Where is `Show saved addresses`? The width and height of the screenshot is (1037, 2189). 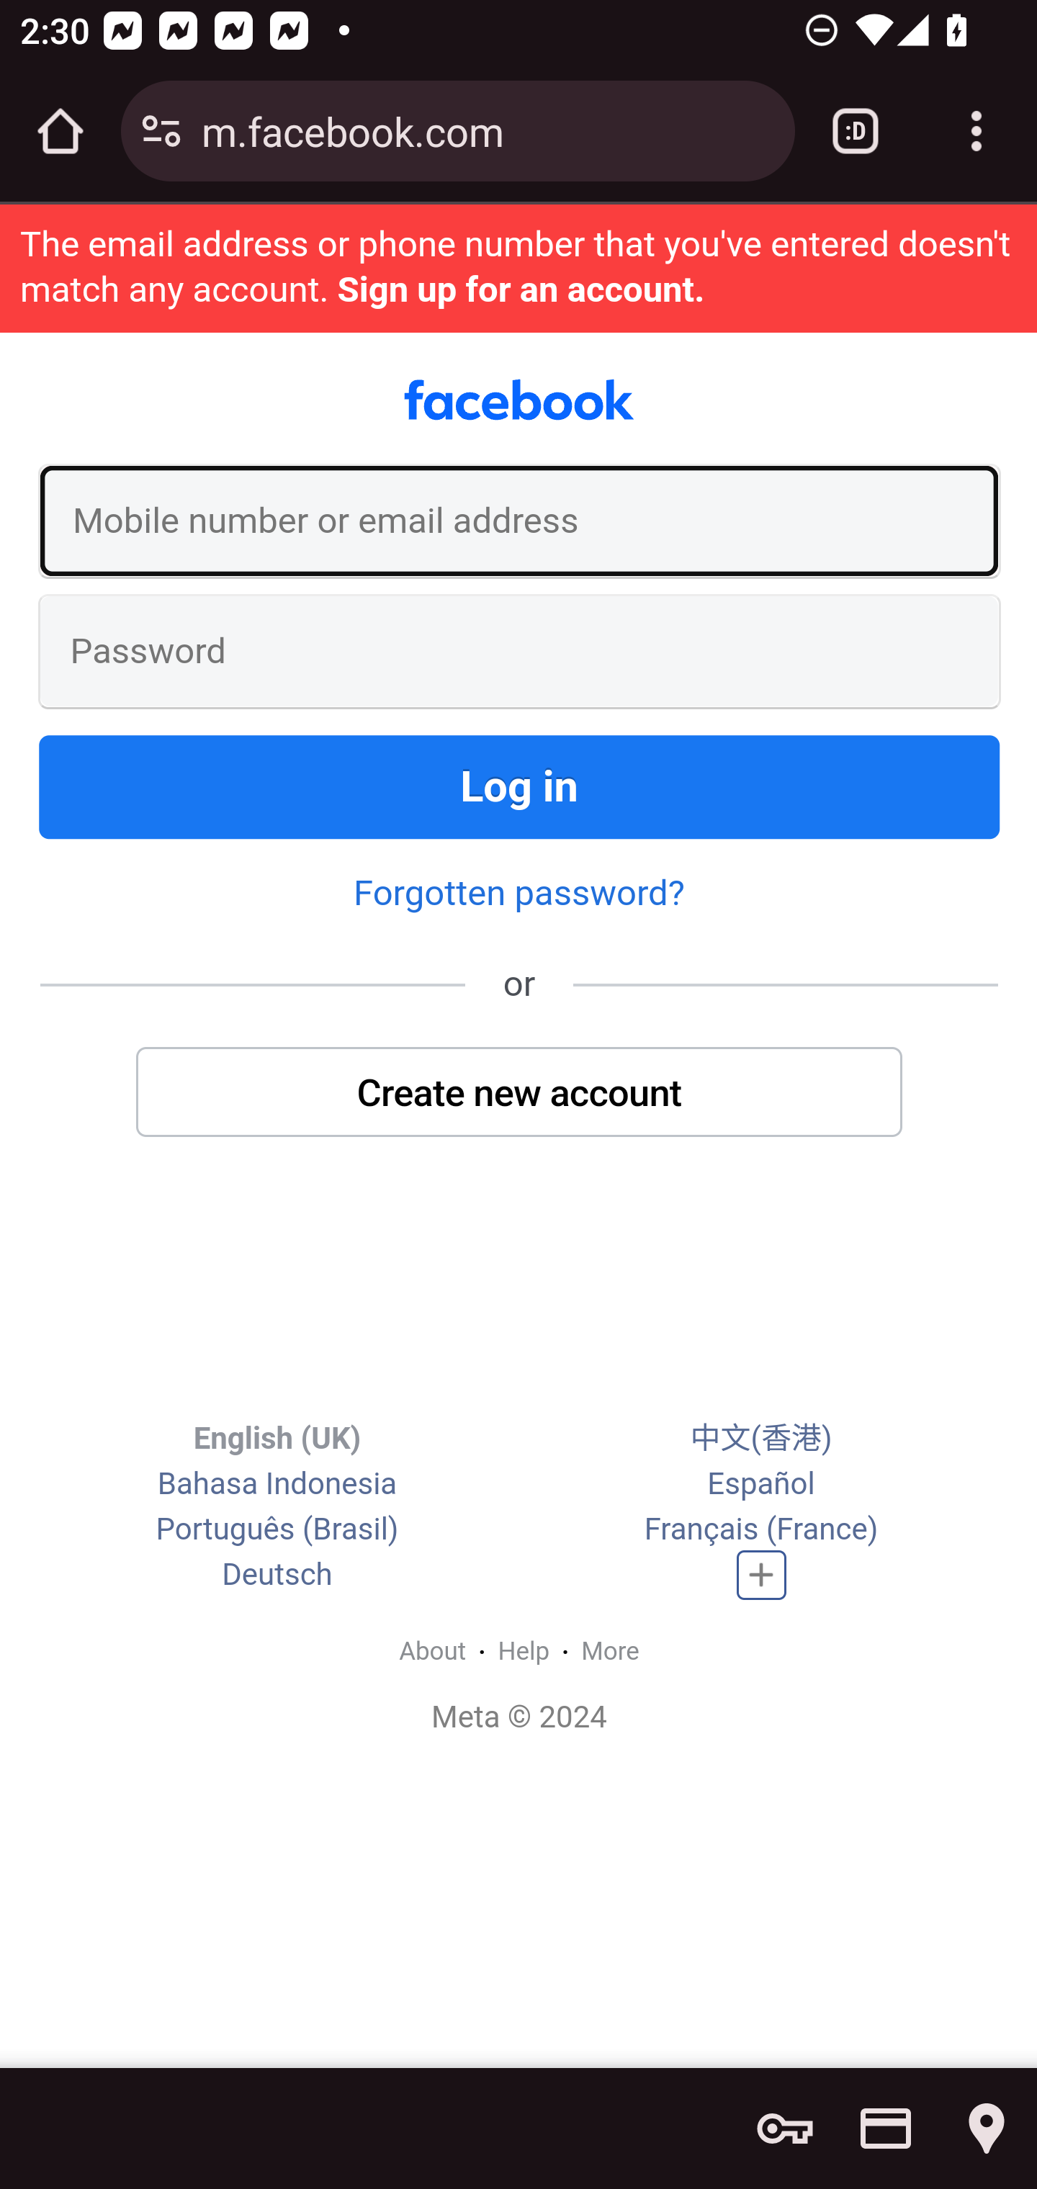 Show saved addresses is located at coordinates (987, 2129).